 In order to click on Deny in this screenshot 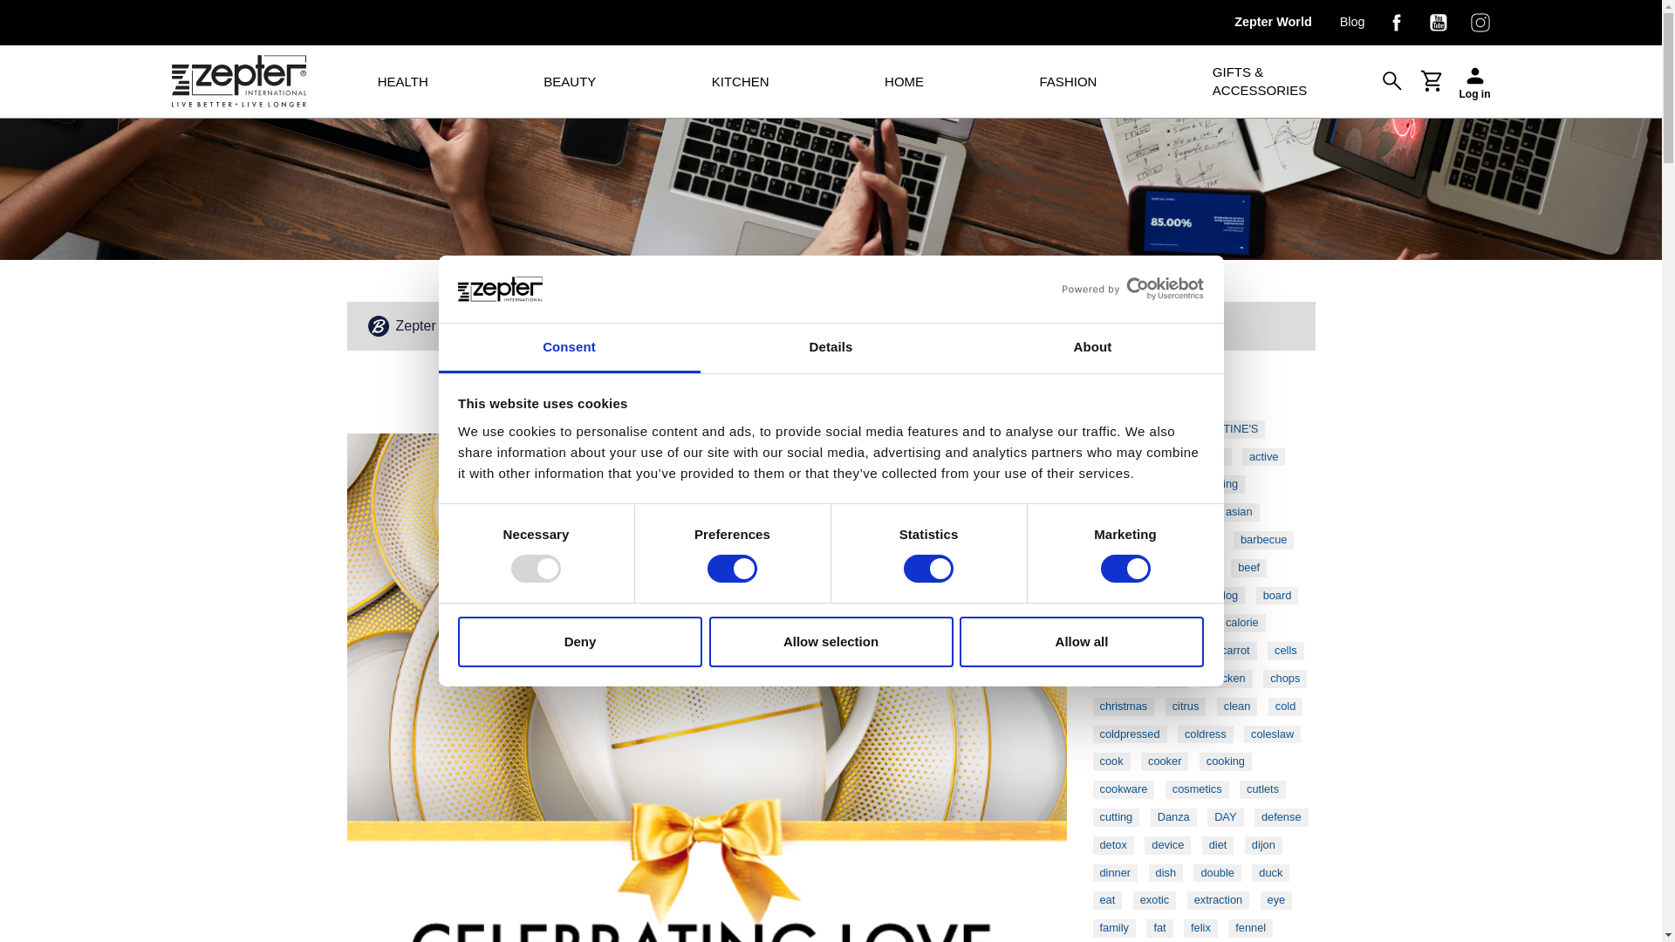, I will do `click(579, 642)`.